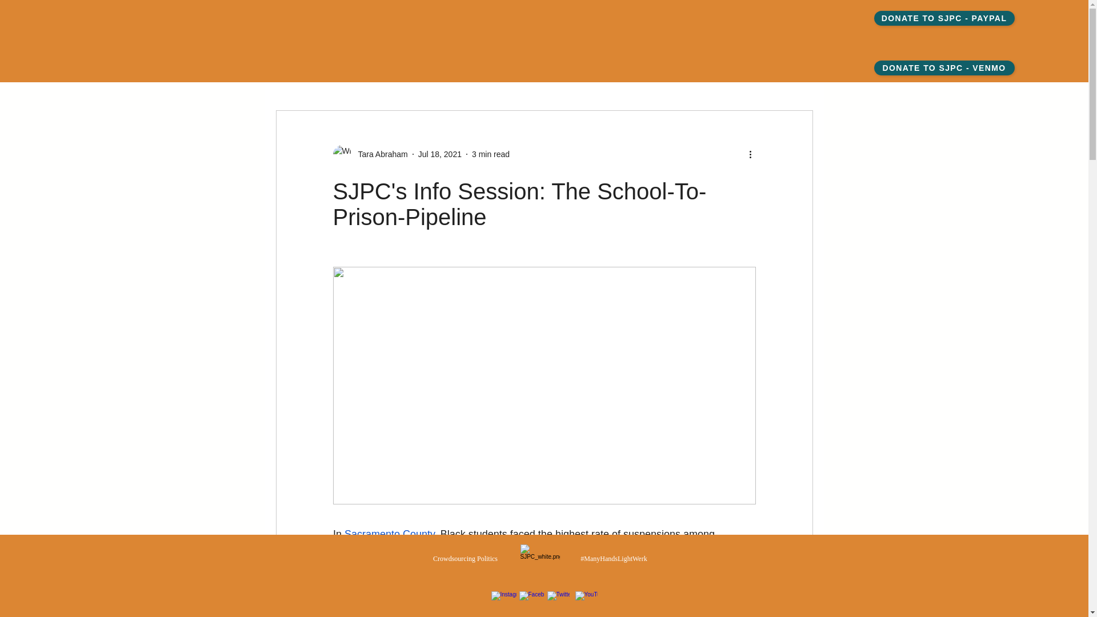  What do you see at coordinates (379, 154) in the screenshot?
I see `Tara Abraham` at bounding box center [379, 154].